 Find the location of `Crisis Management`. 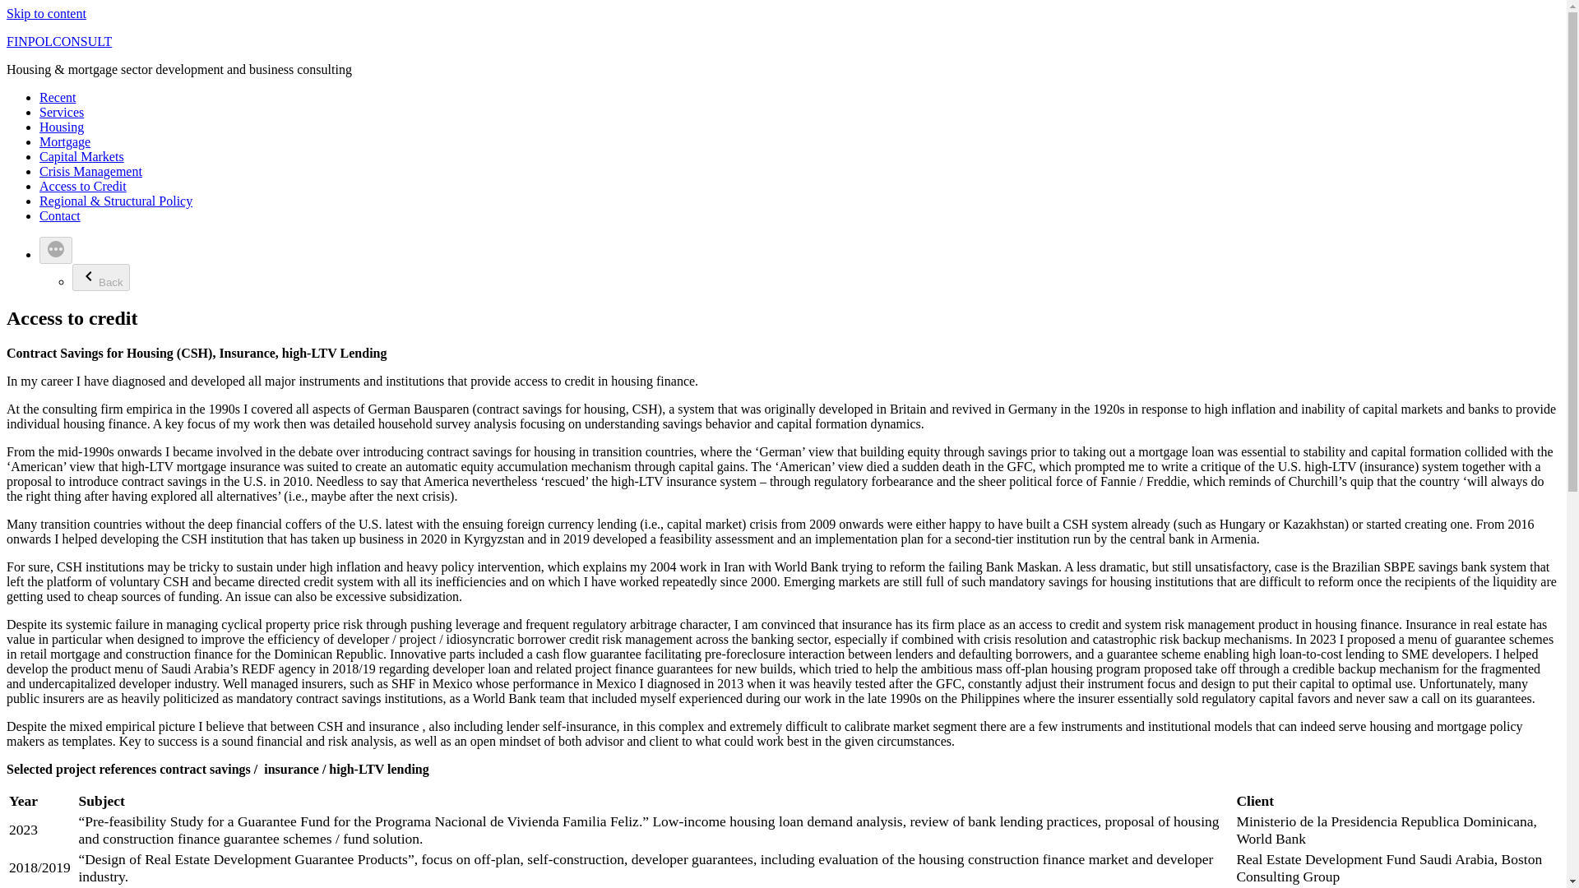

Crisis Management is located at coordinates (90, 171).